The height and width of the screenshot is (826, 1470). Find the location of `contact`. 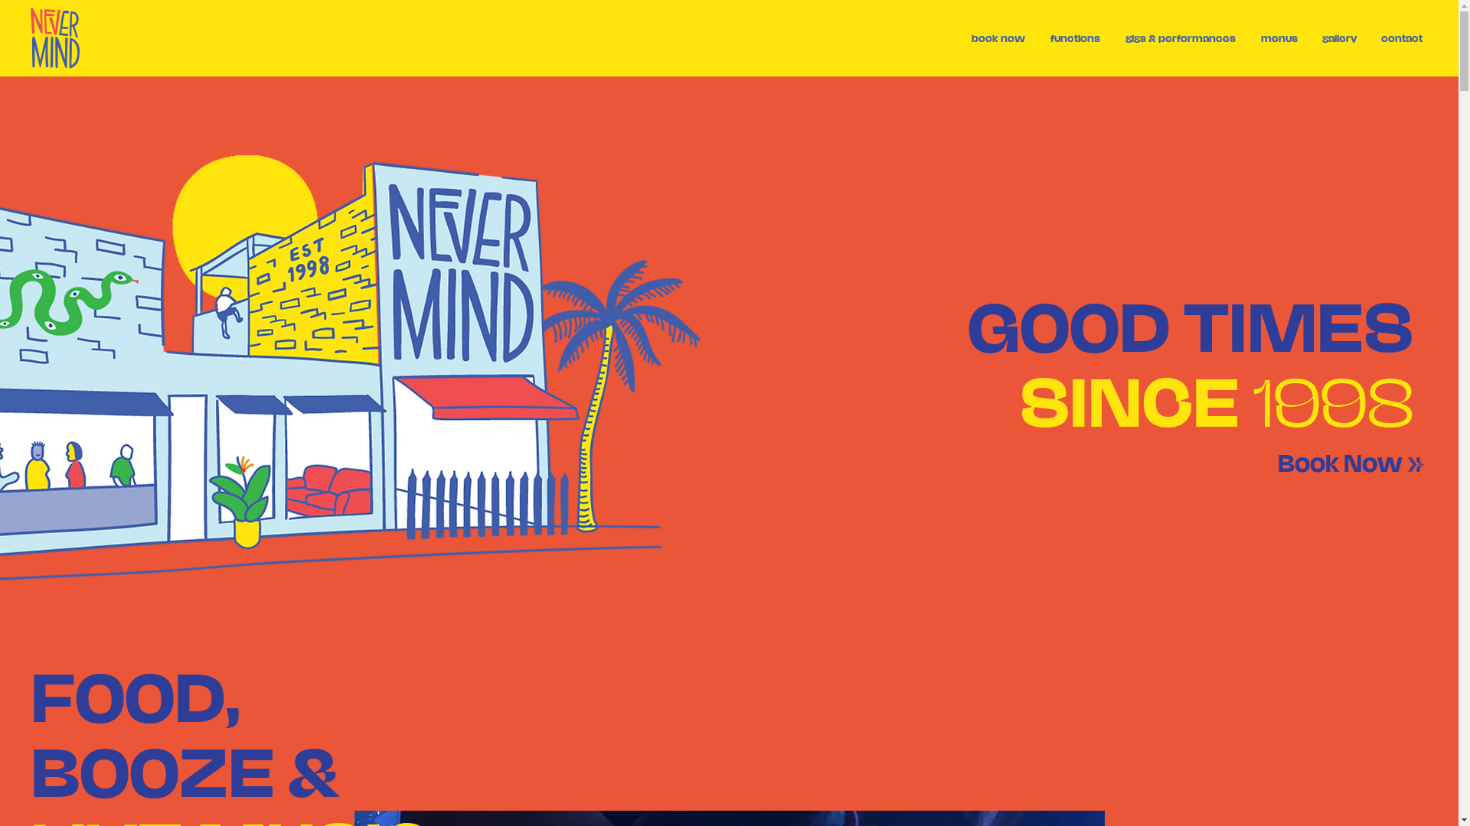

contact is located at coordinates (1402, 37).